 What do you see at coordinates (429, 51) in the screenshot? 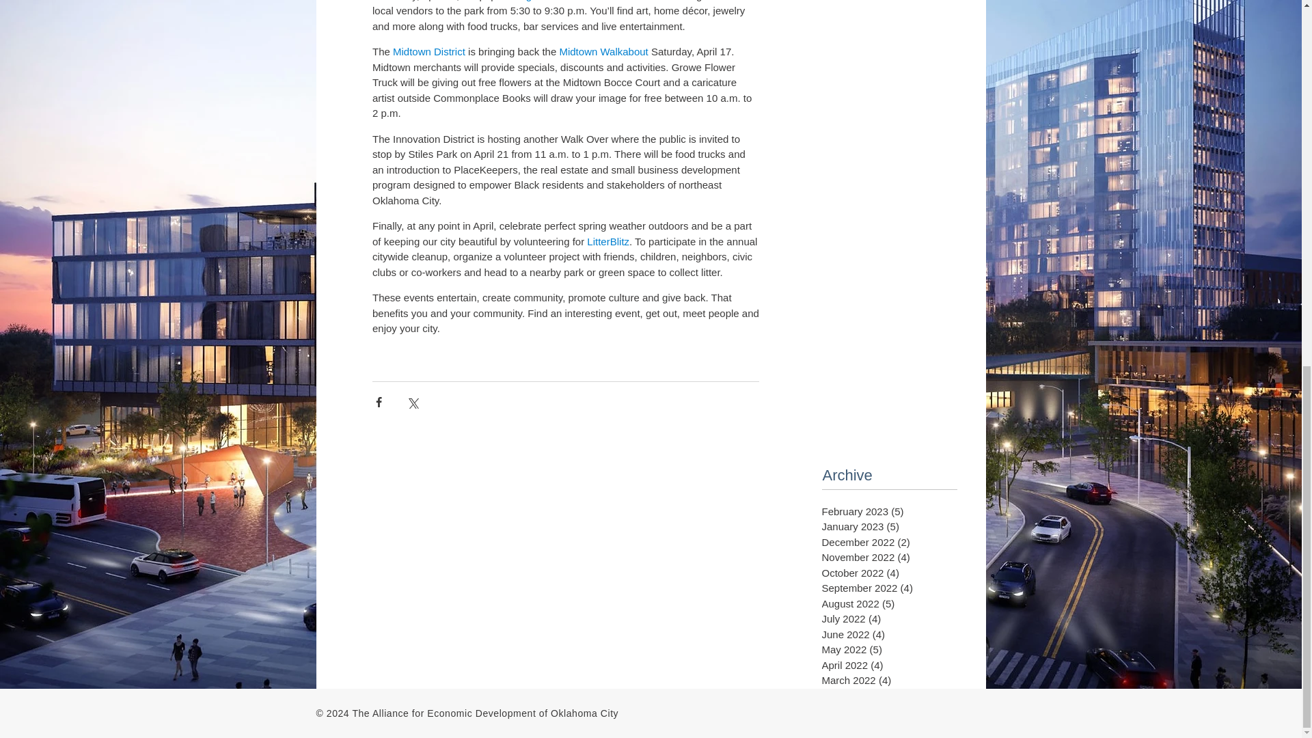
I see `Midtown District` at bounding box center [429, 51].